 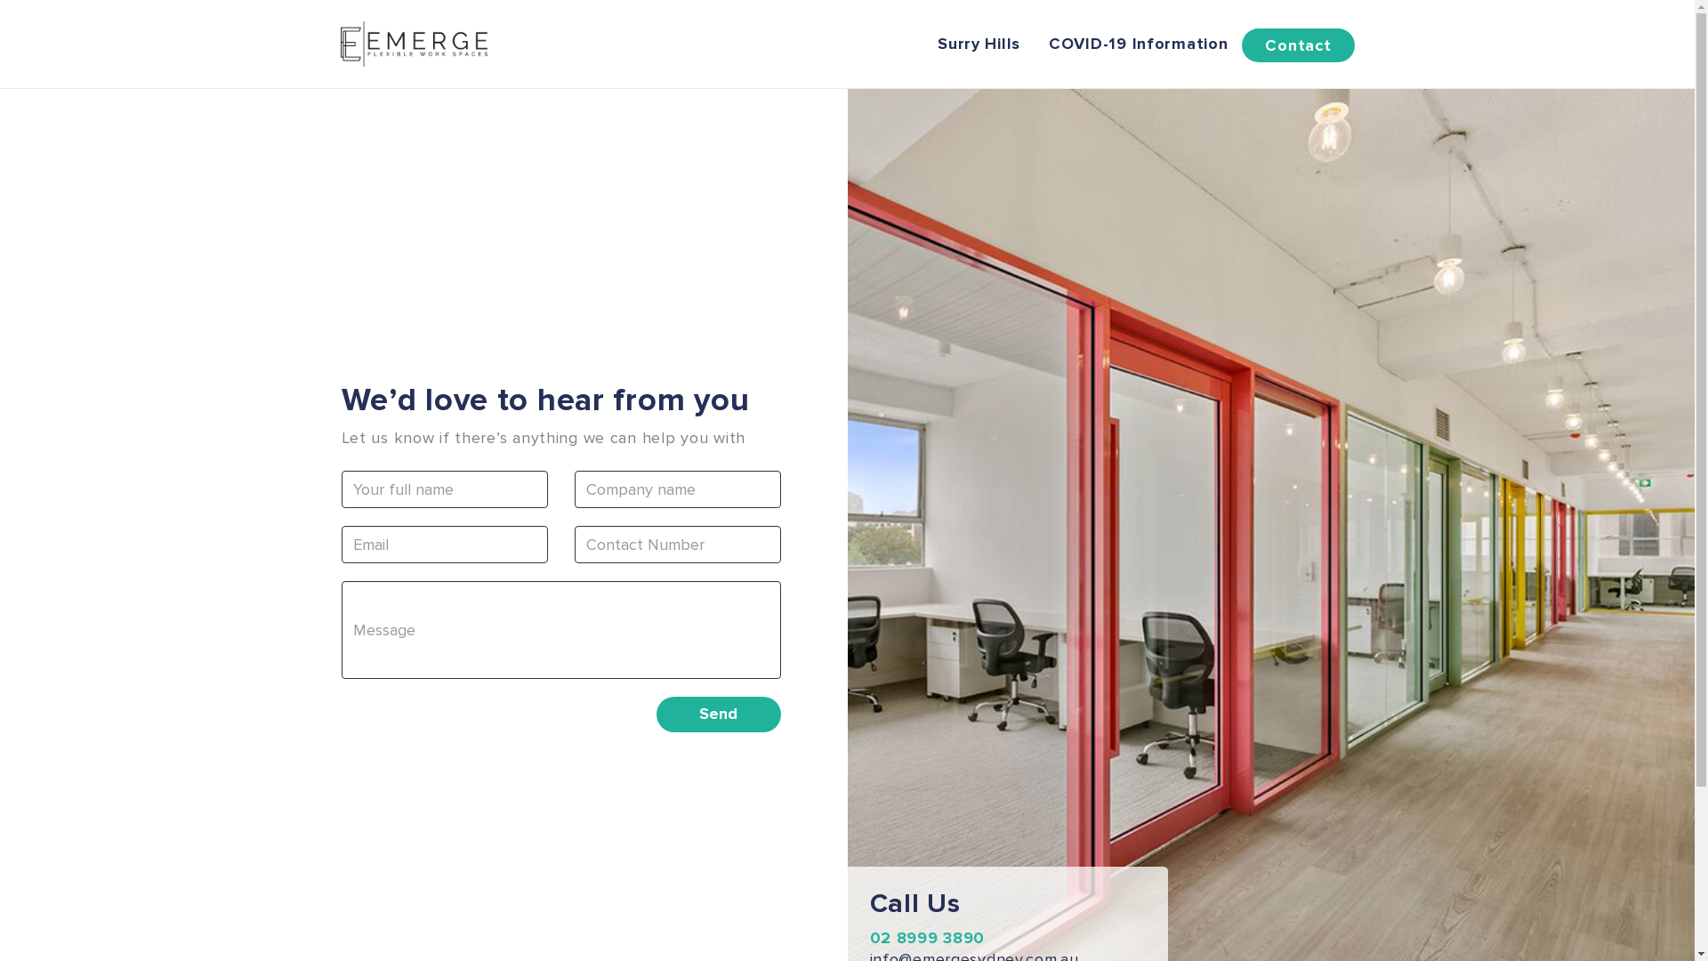 I want to click on Send, so click(x=719, y=715).